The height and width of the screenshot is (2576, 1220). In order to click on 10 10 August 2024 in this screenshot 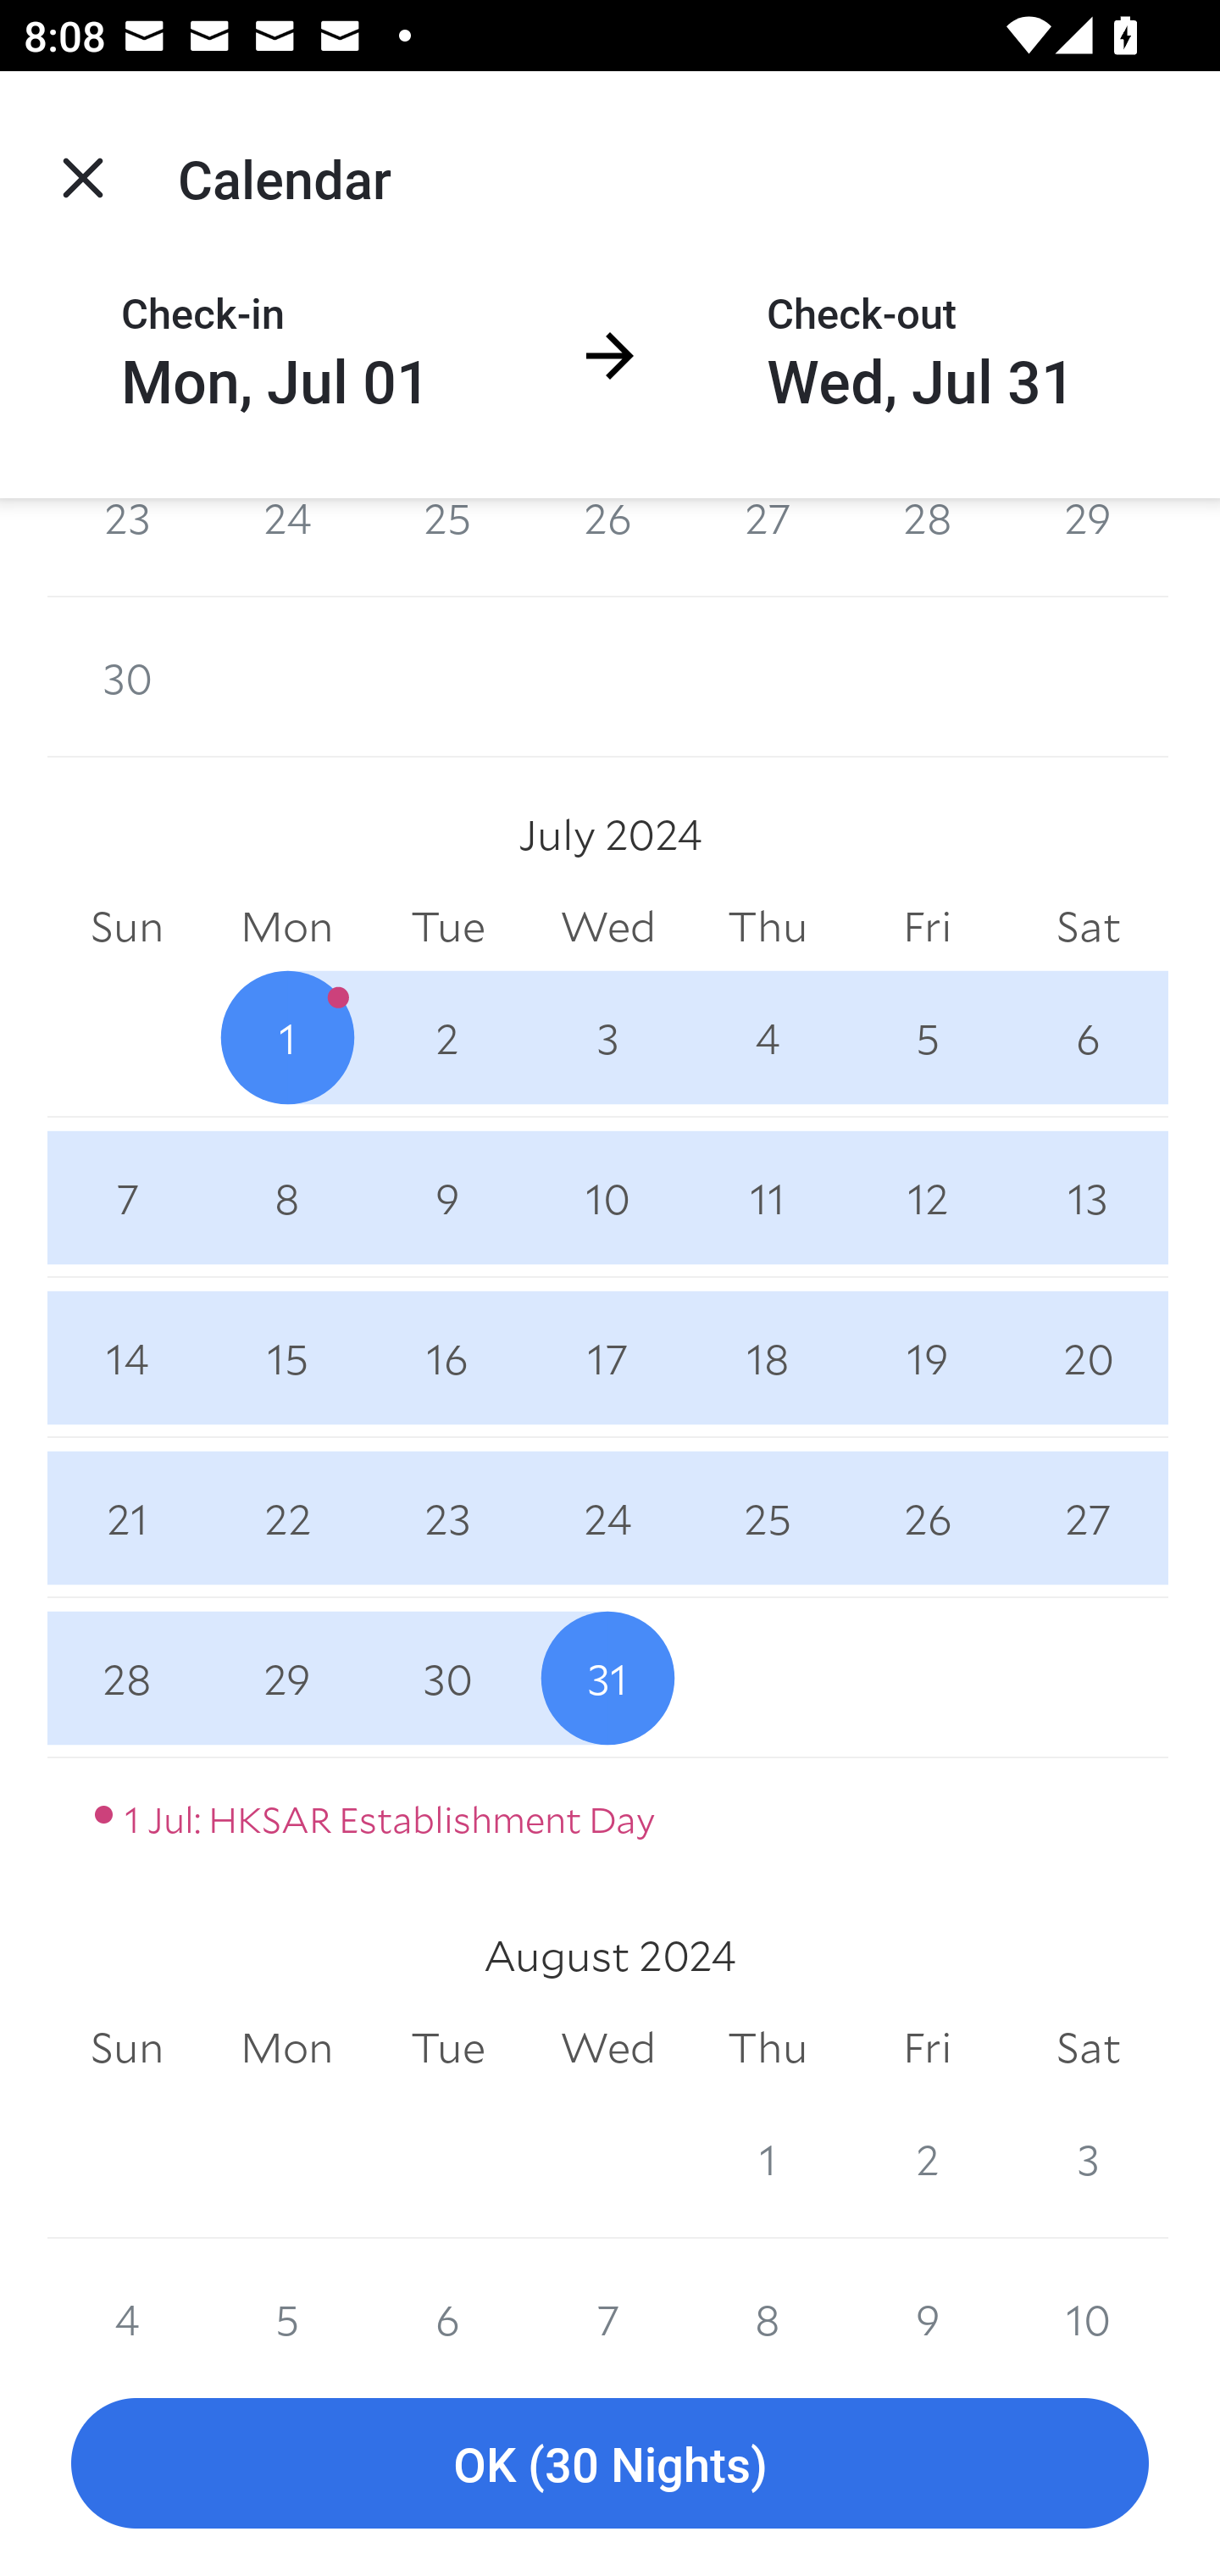, I will do `click(1088, 2293)`.